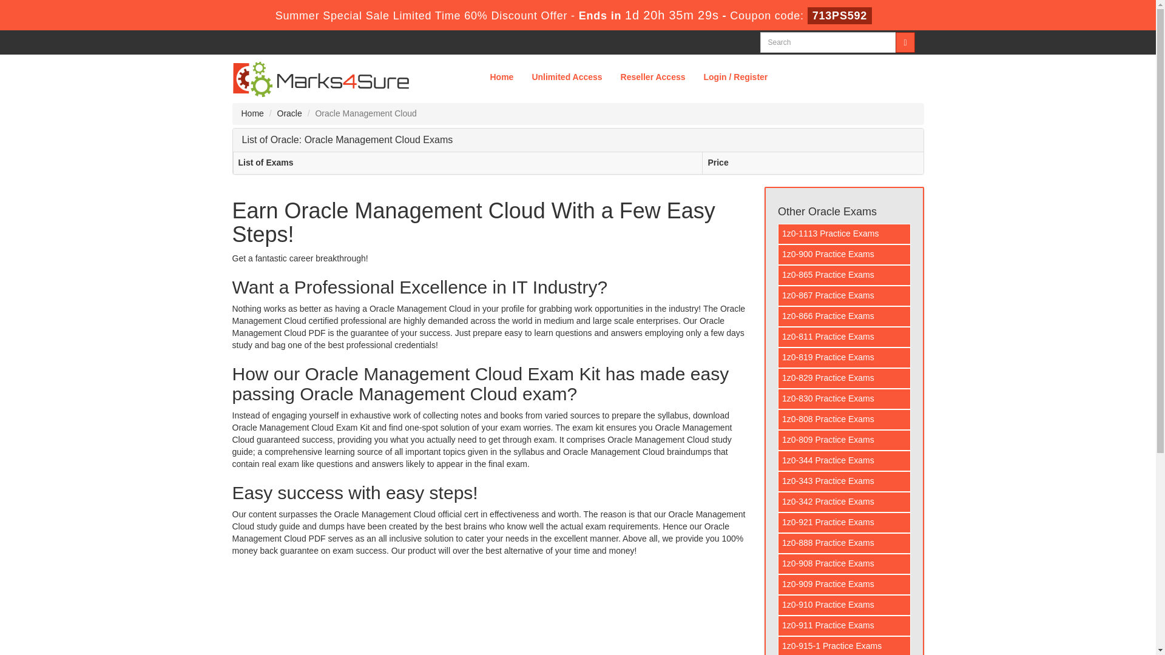  Describe the element at coordinates (845, 626) in the screenshot. I see `1z0-911` at that location.